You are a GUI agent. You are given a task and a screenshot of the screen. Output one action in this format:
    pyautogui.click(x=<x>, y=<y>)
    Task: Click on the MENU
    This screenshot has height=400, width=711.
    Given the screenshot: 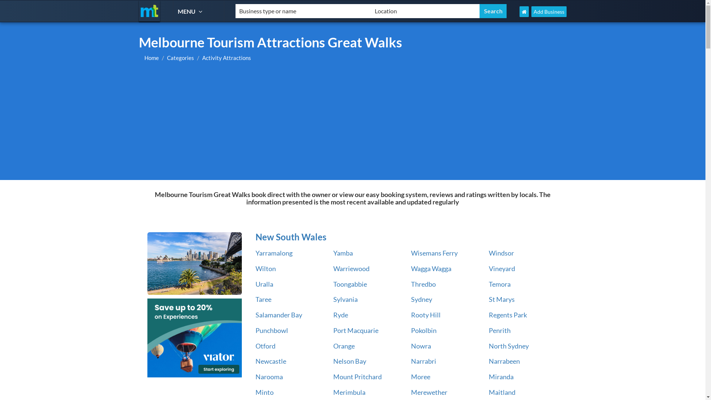 What is the action you would take?
    pyautogui.click(x=191, y=11)
    